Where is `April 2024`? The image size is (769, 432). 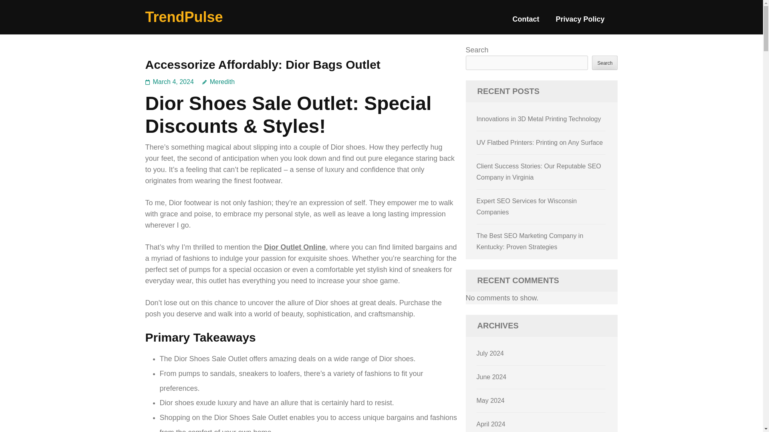
April 2024 is located at coordinates (491, 424).